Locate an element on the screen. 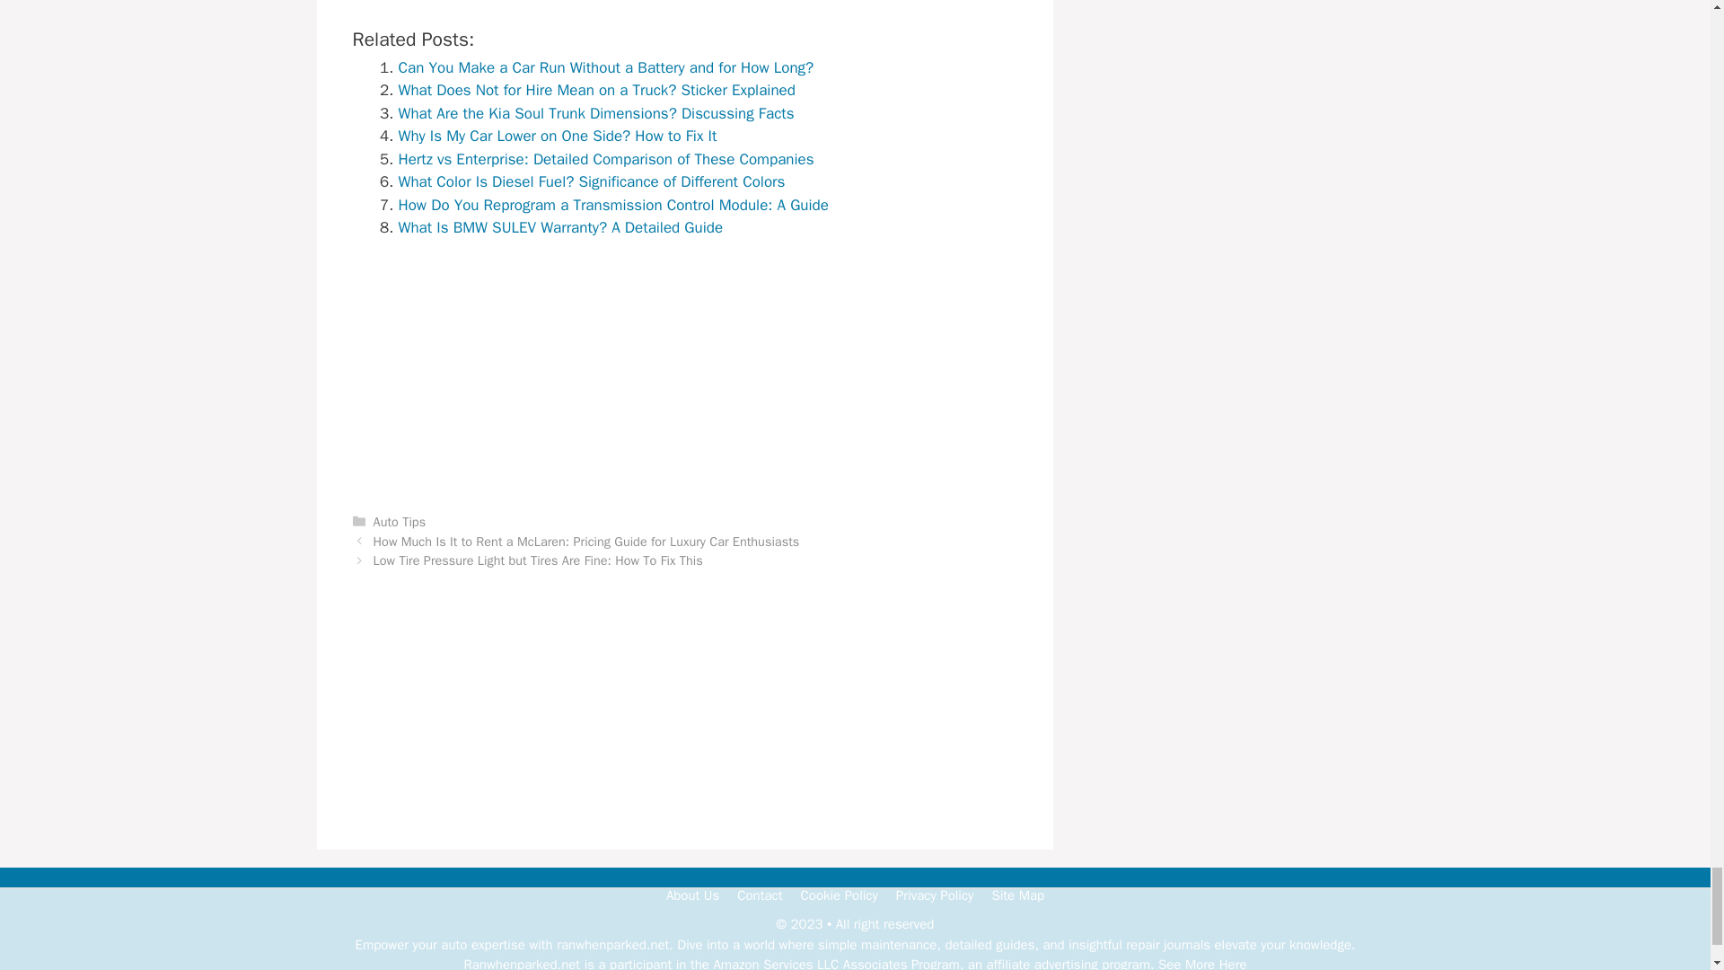  What Is BMW SULEV Warranty? A Detailed Guide is located at coordinates (560, 227).